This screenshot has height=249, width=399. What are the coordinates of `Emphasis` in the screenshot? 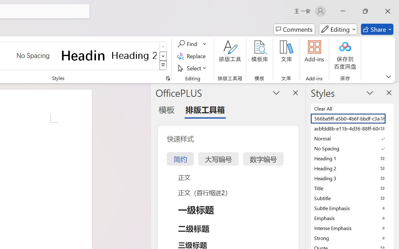 It's located at (352, 218).